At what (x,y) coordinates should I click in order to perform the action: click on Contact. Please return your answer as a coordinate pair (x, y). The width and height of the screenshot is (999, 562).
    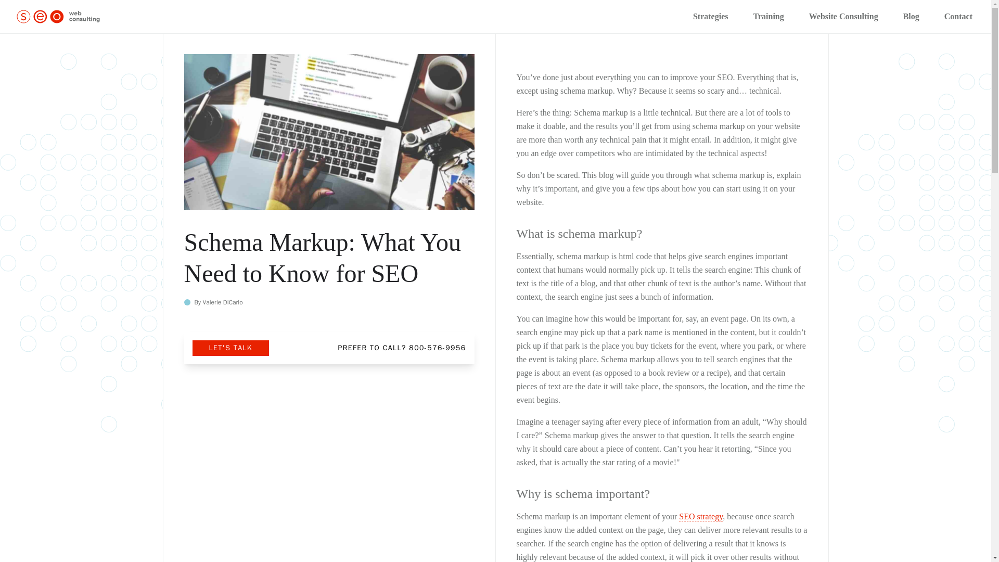
    Looking at the image, I should click on (958, 17).